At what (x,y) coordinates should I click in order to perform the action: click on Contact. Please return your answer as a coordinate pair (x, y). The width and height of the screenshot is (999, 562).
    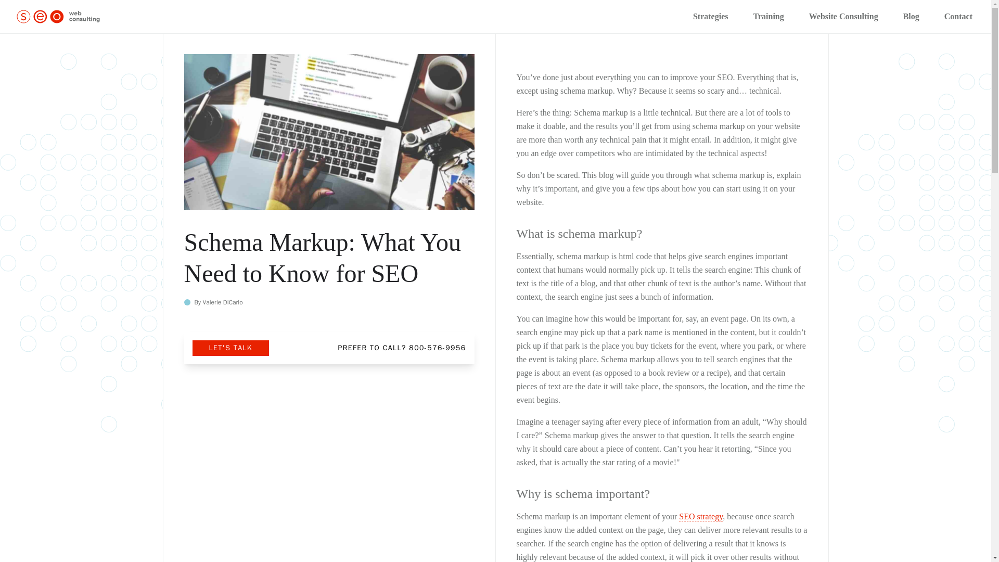
    Looking at the image, I should click on (958, 17).